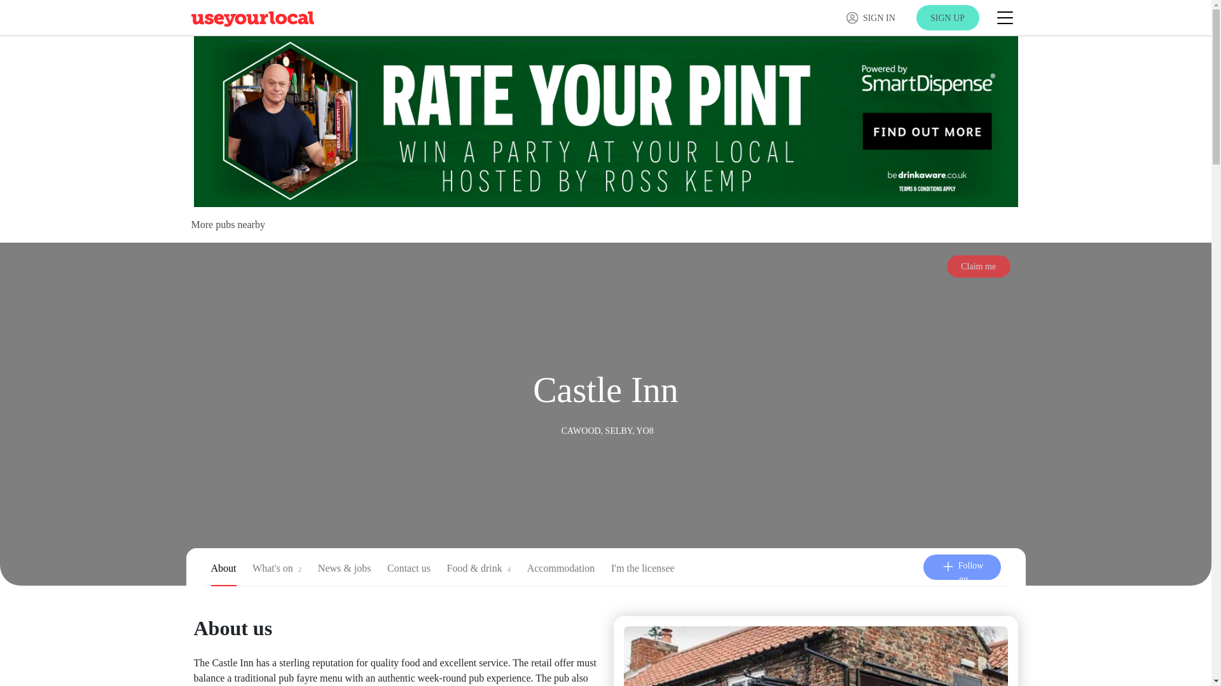  I want to click on What's on 2, so click(277, 570).